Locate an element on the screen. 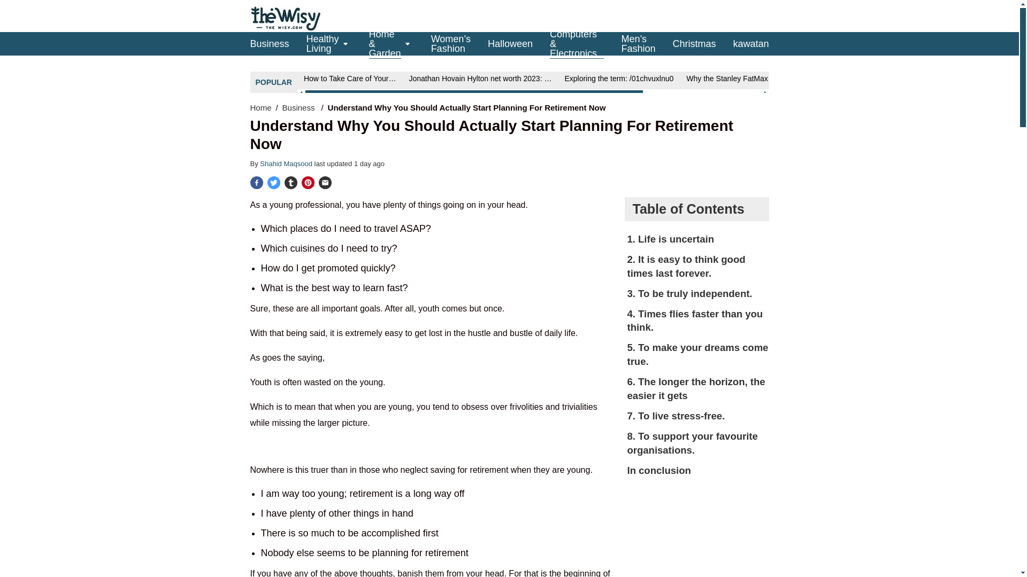  Home is located at coordinates (261, 107).